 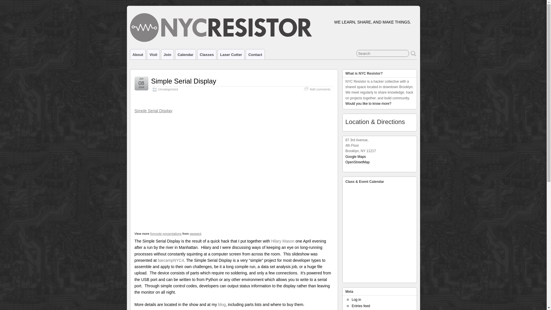 I want to click on OpenStreetMap, so click(x=358, y=162).